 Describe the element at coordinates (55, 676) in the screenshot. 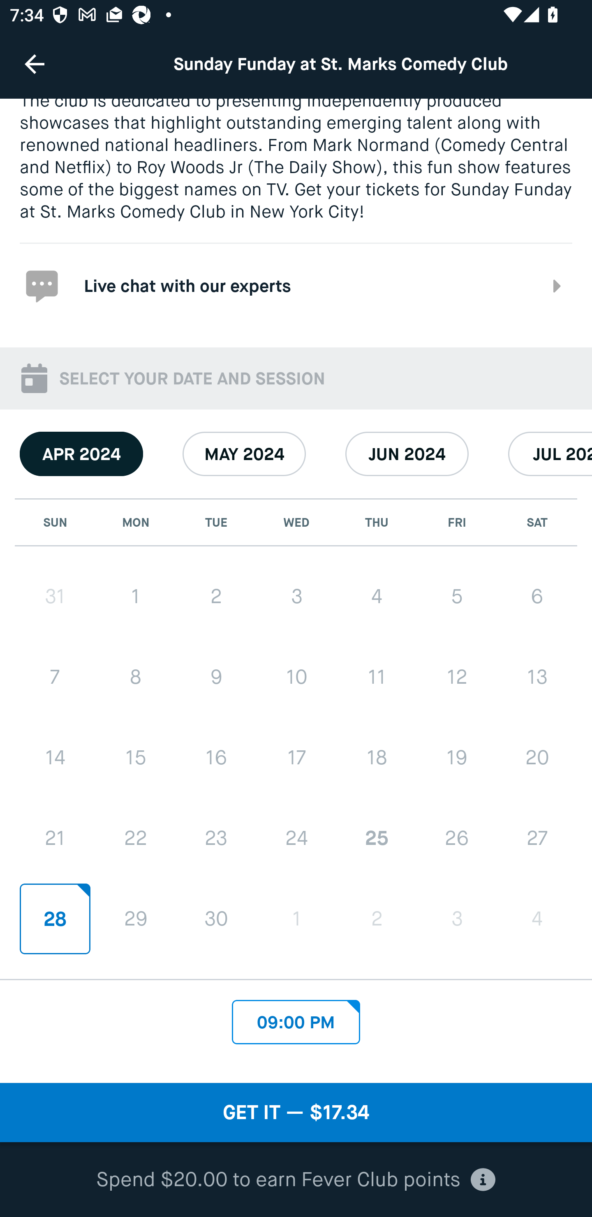

I see `7` at that location.